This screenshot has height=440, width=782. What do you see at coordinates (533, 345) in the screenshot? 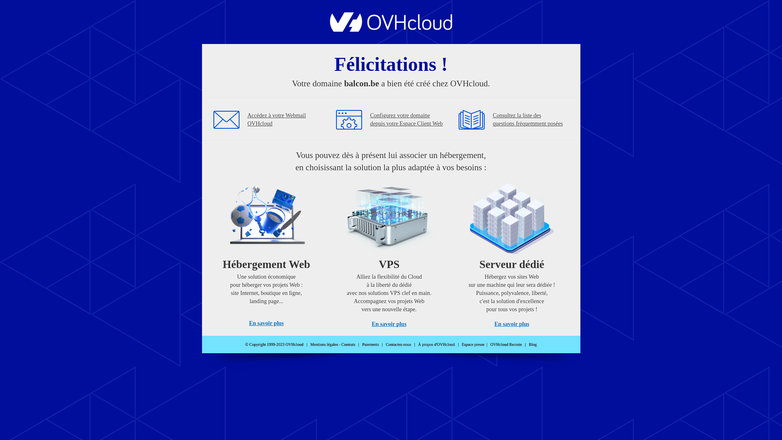
I see `Blog` at bounding box center [533, 345].